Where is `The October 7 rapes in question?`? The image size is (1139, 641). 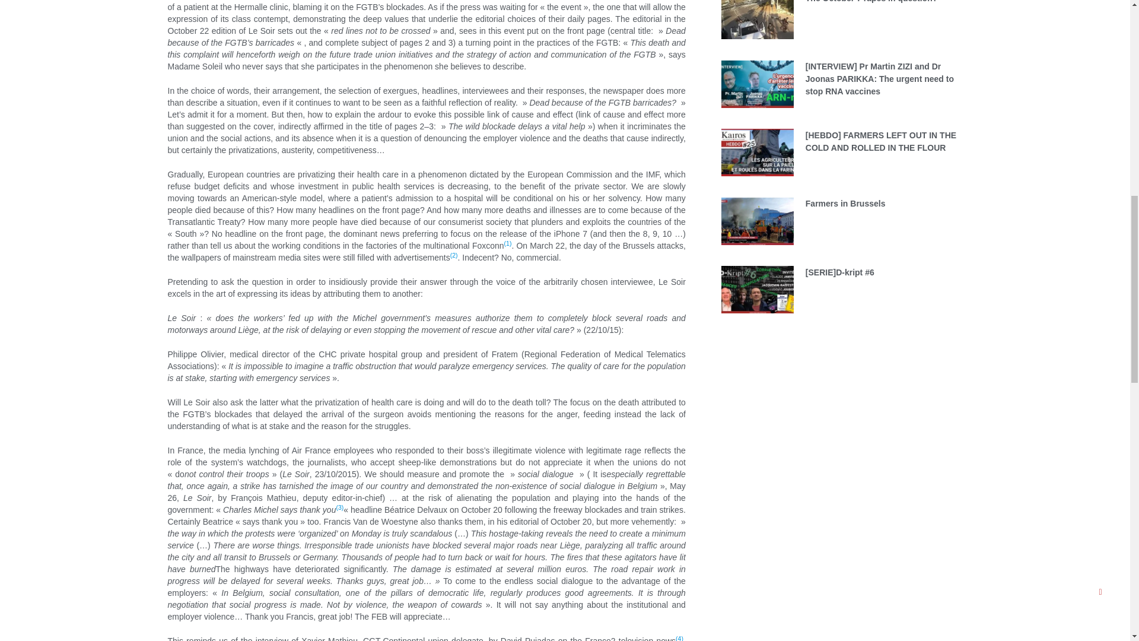
The October 7 rapes in question? is located at coordinates (871, 1).